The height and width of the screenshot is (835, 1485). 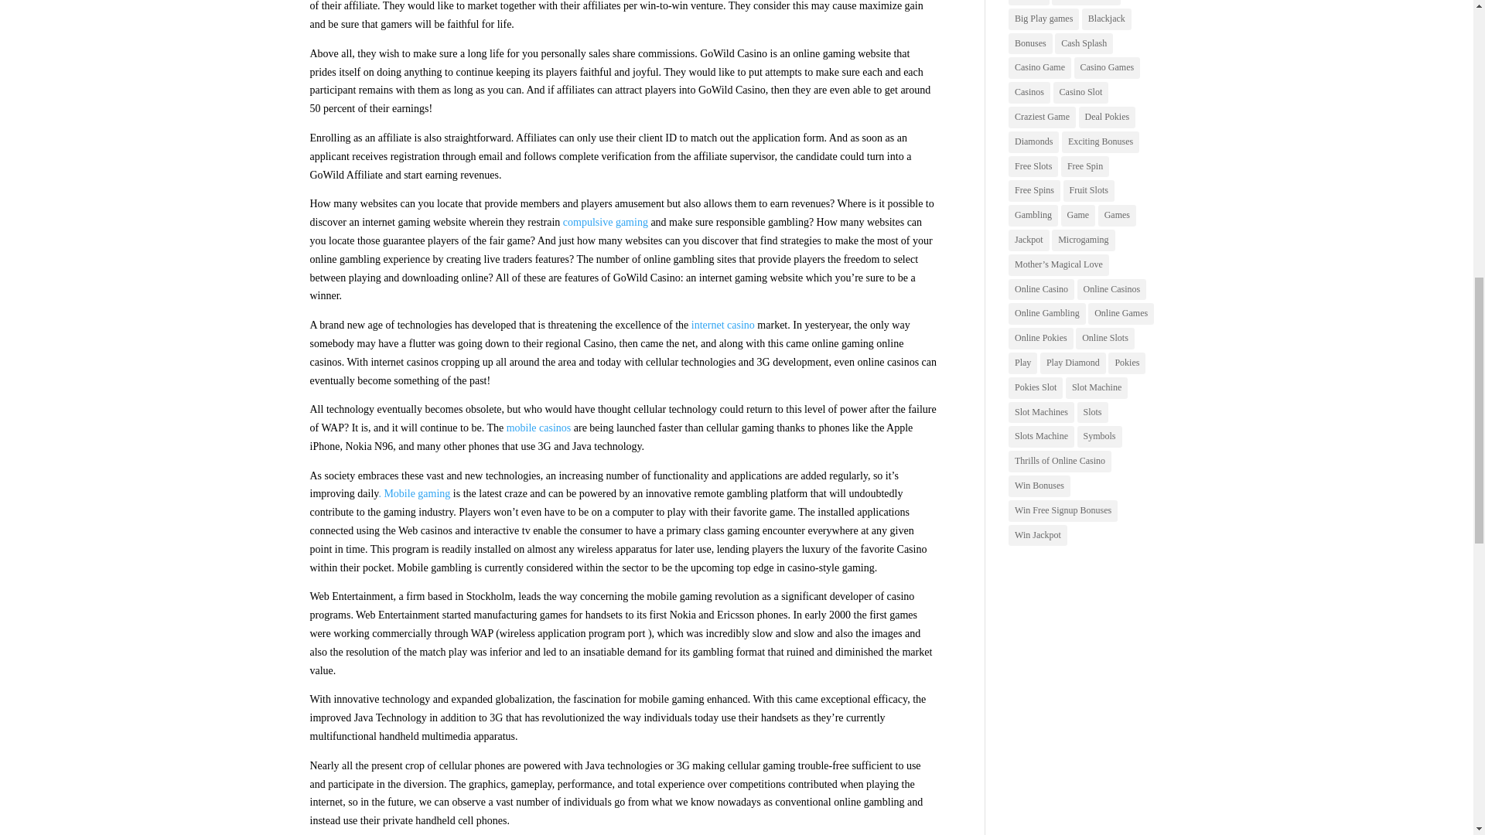 I want to click on mobile casinos, so click(x=538, y=428).